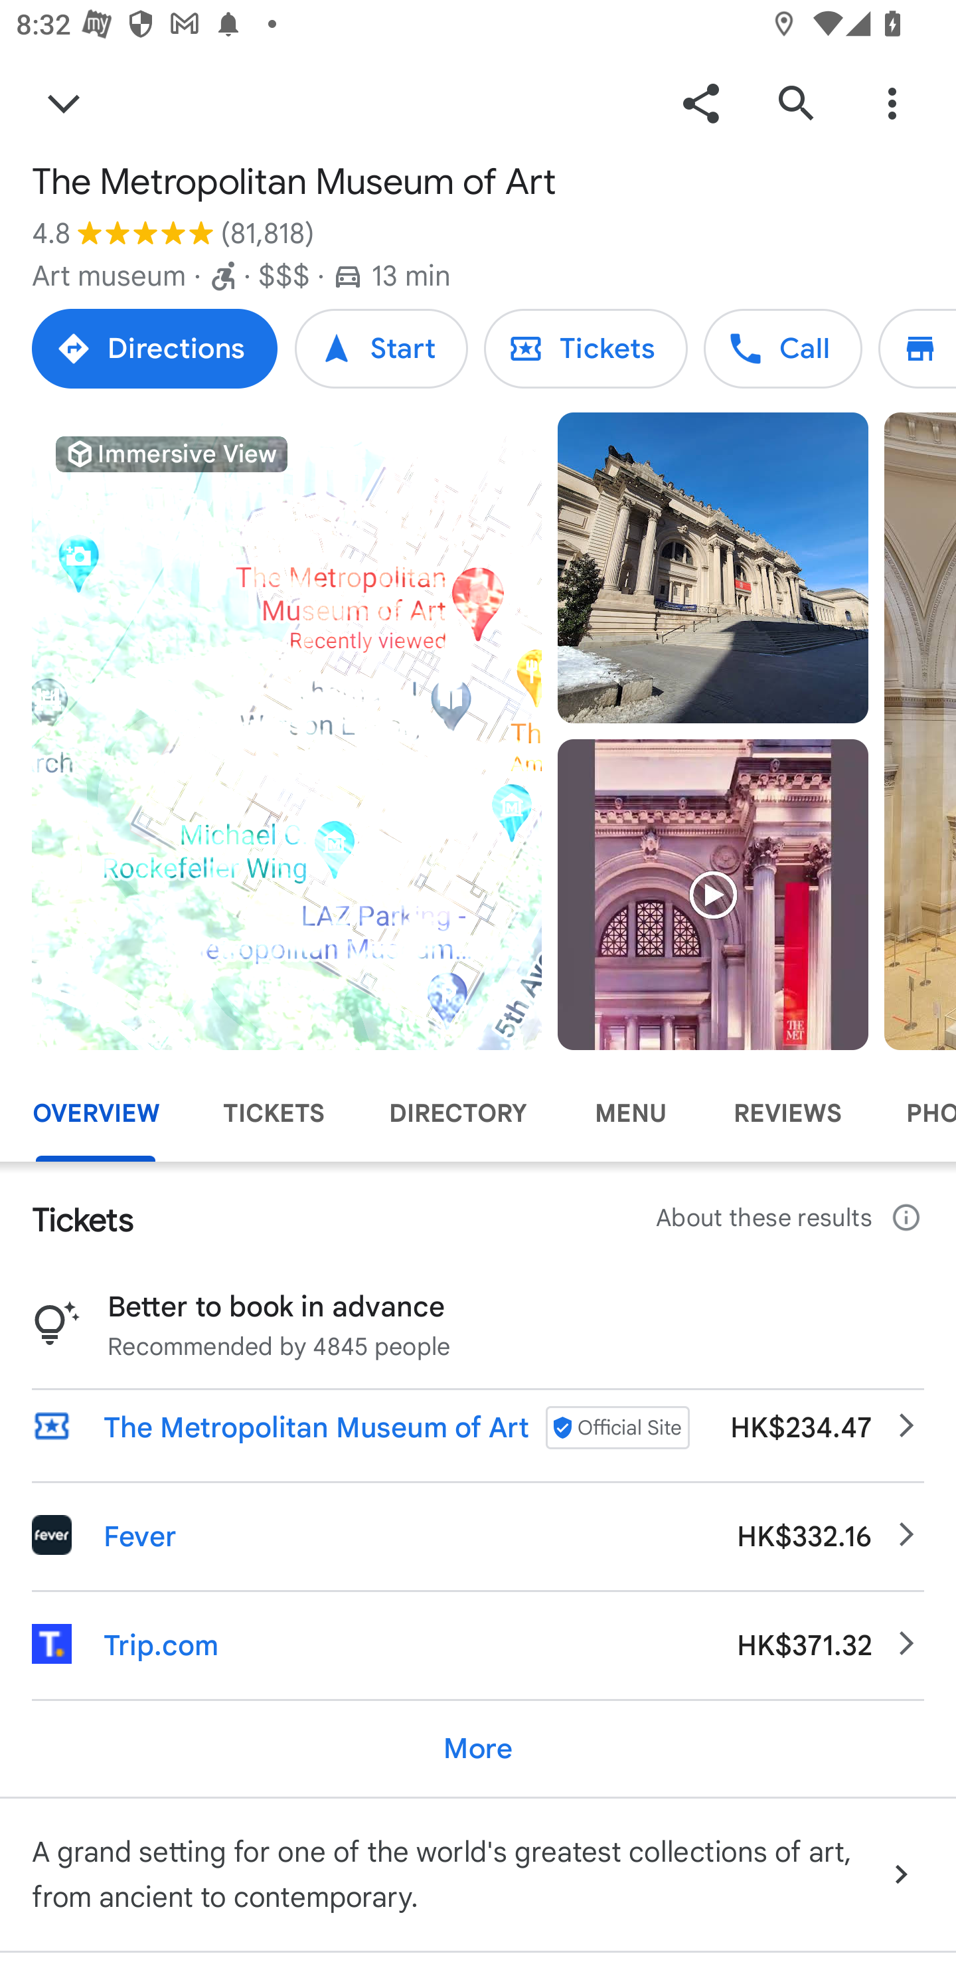 The image size is (956, 1966). Describe the element at coordinates (712, 568) in the screenshot. I see `Photo` at that location.